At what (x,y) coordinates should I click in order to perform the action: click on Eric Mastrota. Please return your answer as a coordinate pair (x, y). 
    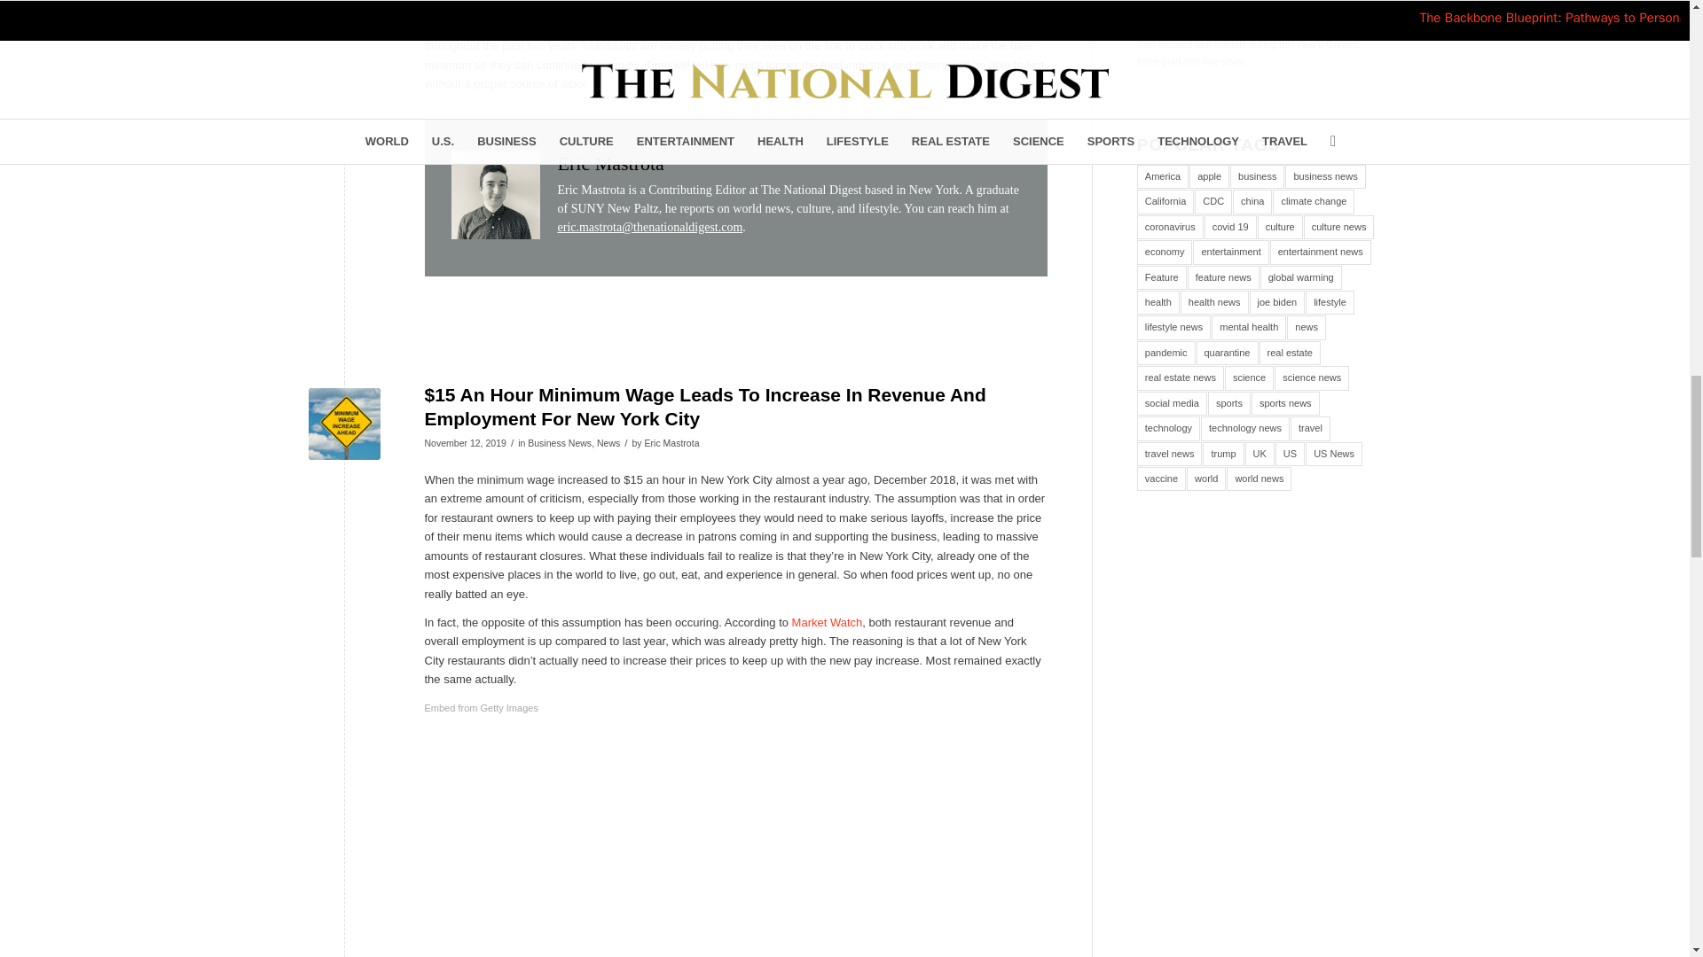
    Looking at the image, I should click on (610, 163).